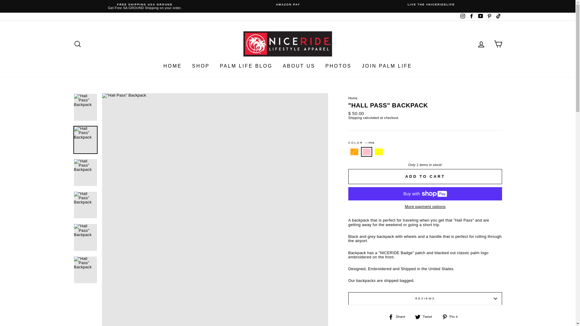  What do you see at coordinates (426, 317) in the screenshot?
I see `Tweet on Twitter` at bounding box center [426, 317].